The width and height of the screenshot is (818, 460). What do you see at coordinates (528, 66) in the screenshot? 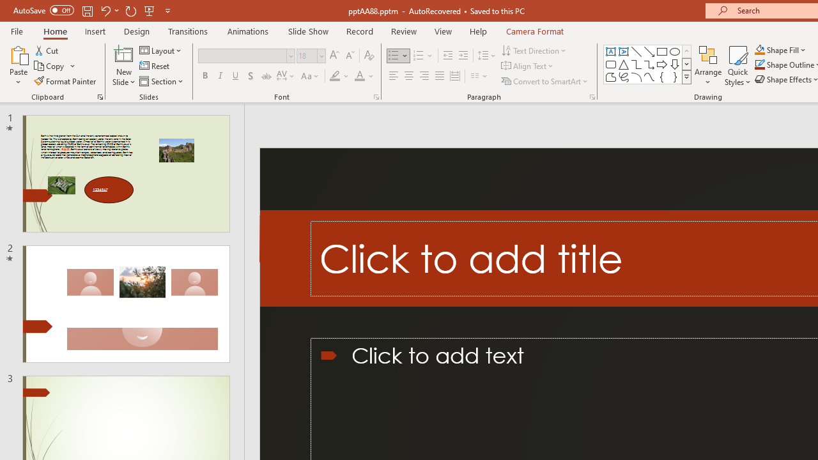
I see `Align Text` at bounding box center [528, 66].